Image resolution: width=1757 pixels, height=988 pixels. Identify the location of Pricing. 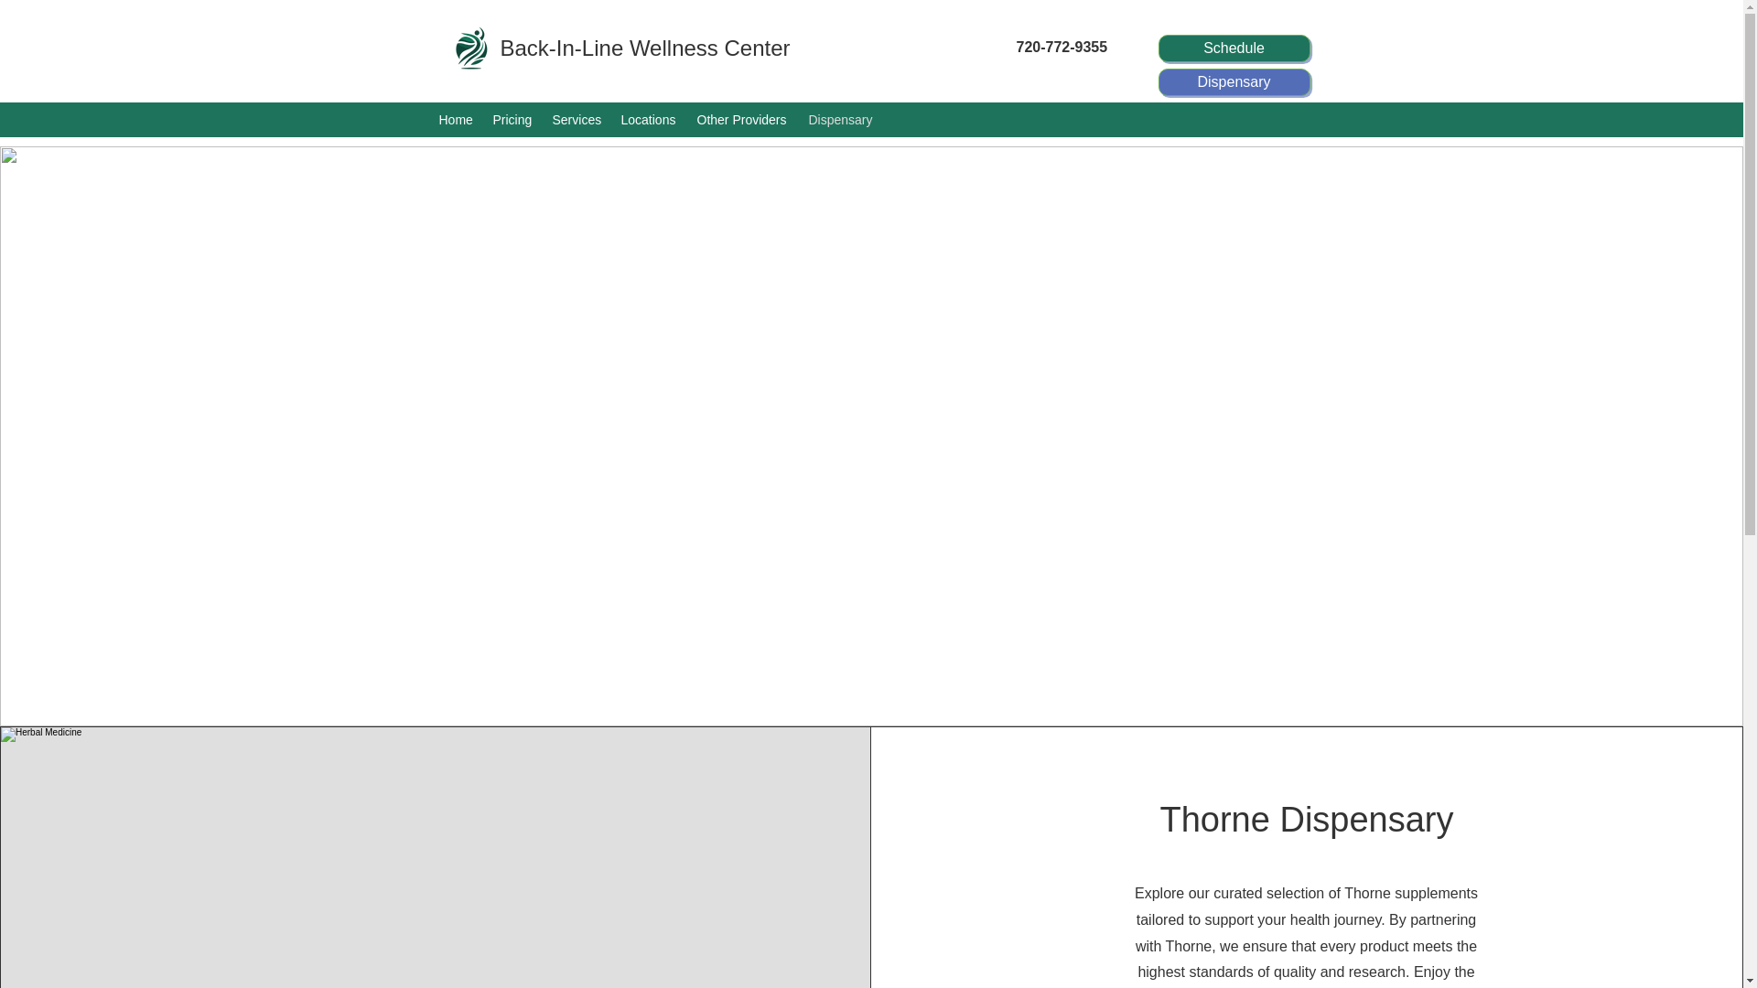
(512, 119).